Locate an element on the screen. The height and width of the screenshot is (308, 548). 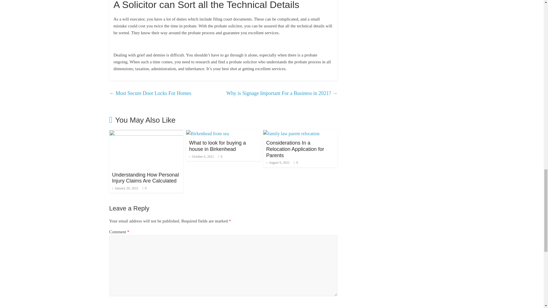
January 20, 2022 is located at coordinates (125, 188).